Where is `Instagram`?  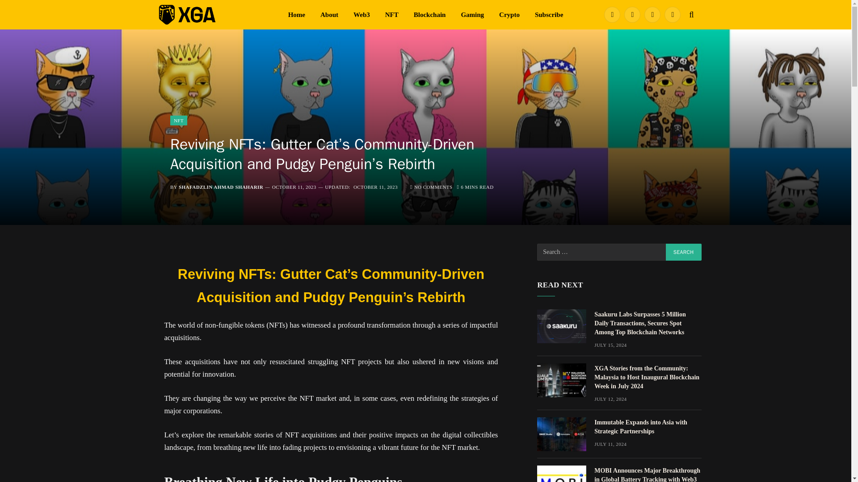
Instagram is located at coordinates (672, 14).